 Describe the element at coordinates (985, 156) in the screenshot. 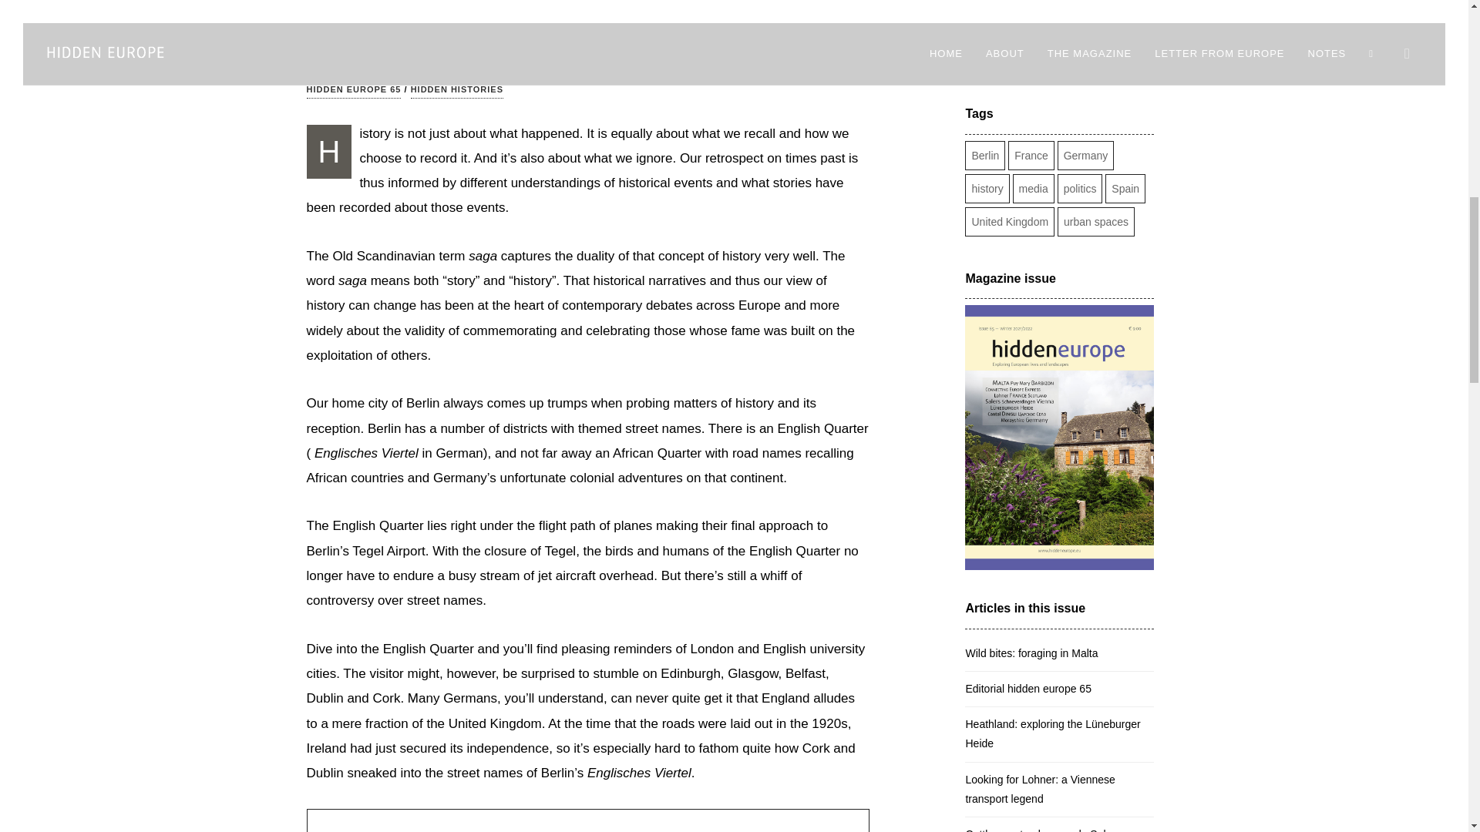

I see `Berlin` at that location.